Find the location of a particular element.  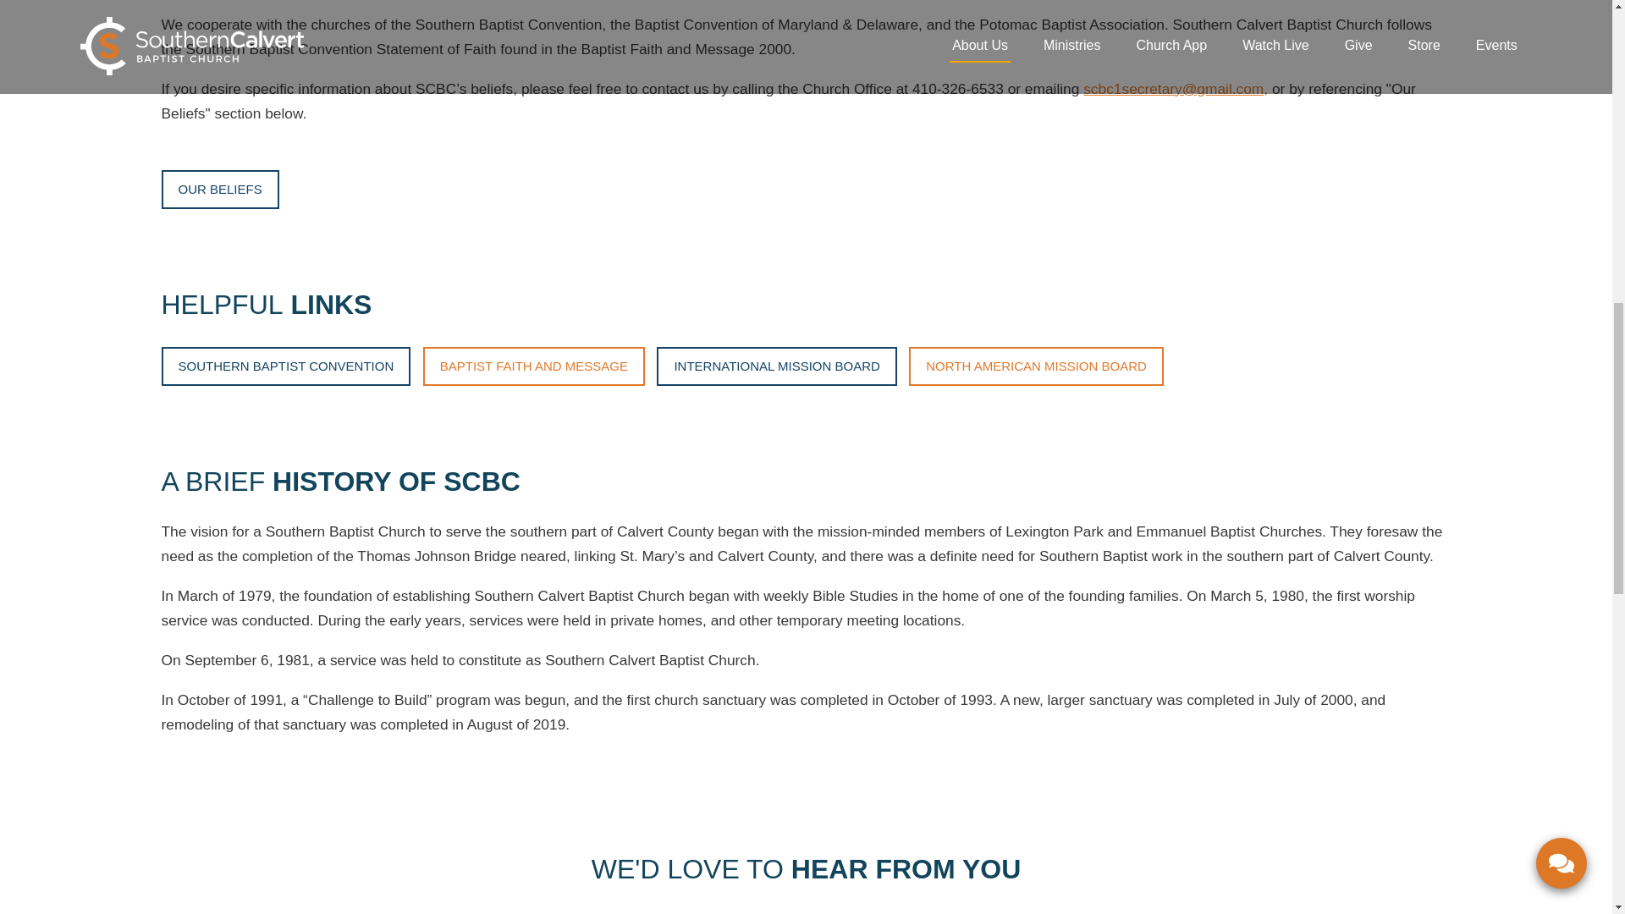

BAPTIST FAITH AND MESSAGE is located at coordinates (533, 366).